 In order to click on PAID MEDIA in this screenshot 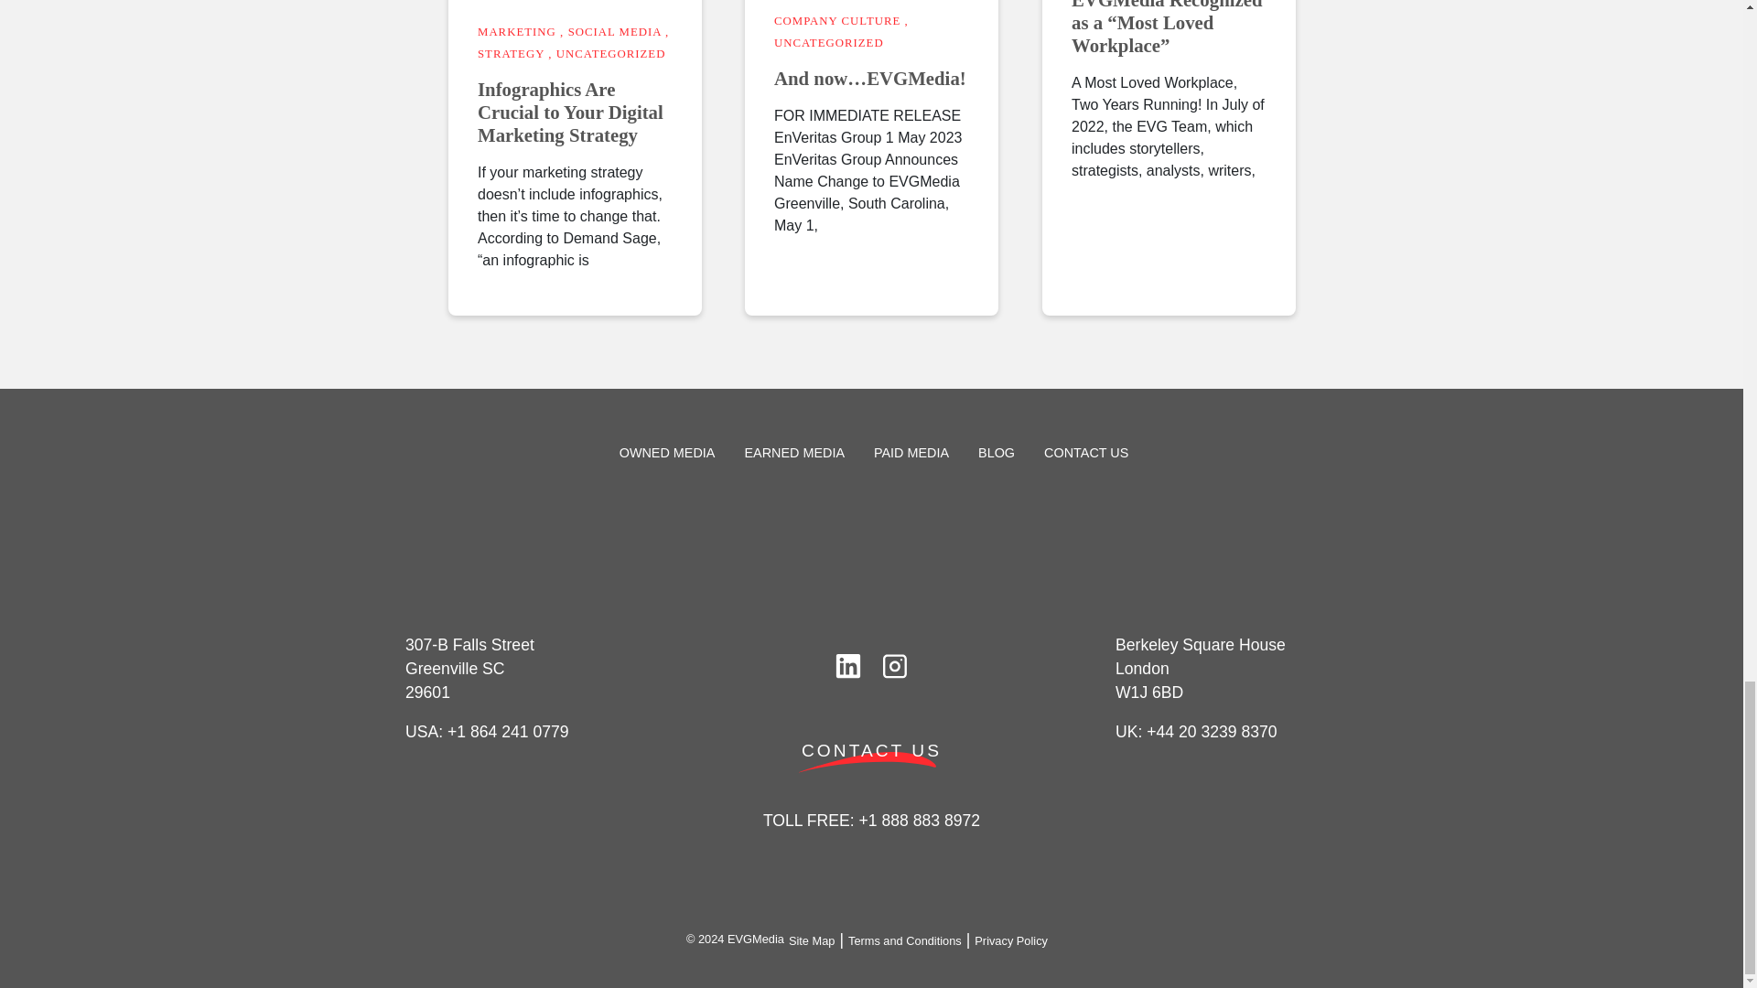, I will do `click(911, 453)`.